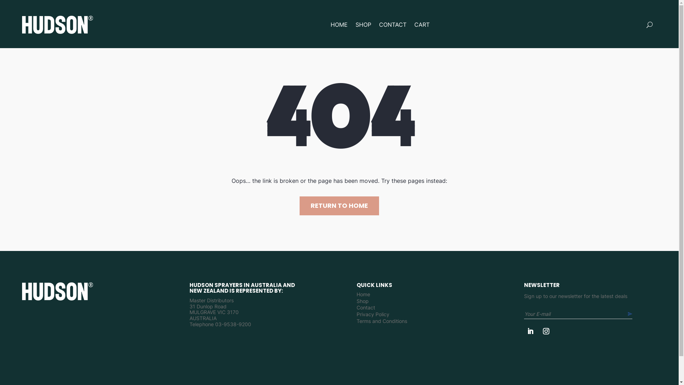 The height and width of the screenshot is (385, 684). Describe the element at coordinates (422, 25) in the screenshot. I see `CART` at that location.